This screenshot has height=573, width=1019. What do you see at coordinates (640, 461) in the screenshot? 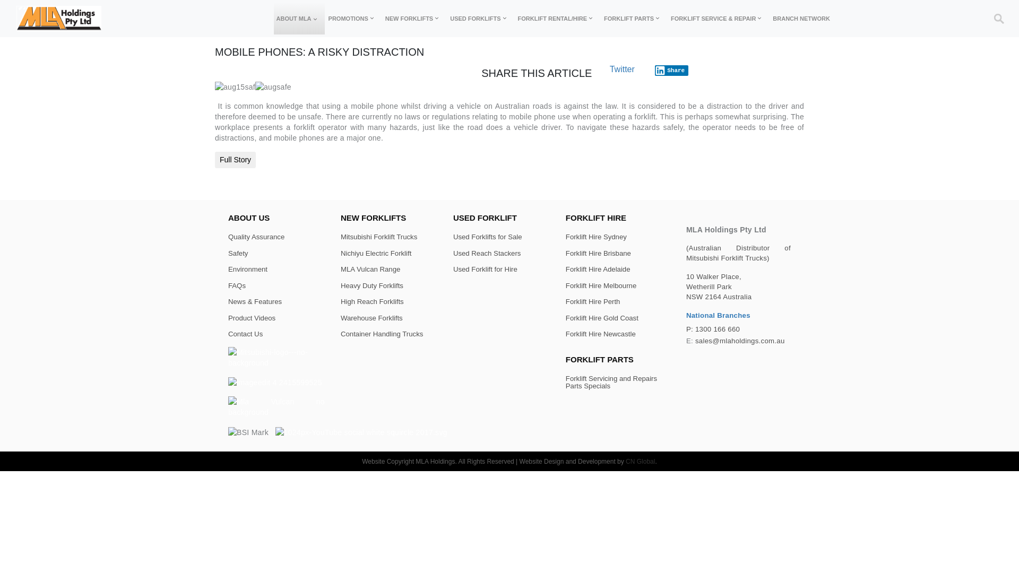
I see `CN Global` at bounding box center [640, 461].